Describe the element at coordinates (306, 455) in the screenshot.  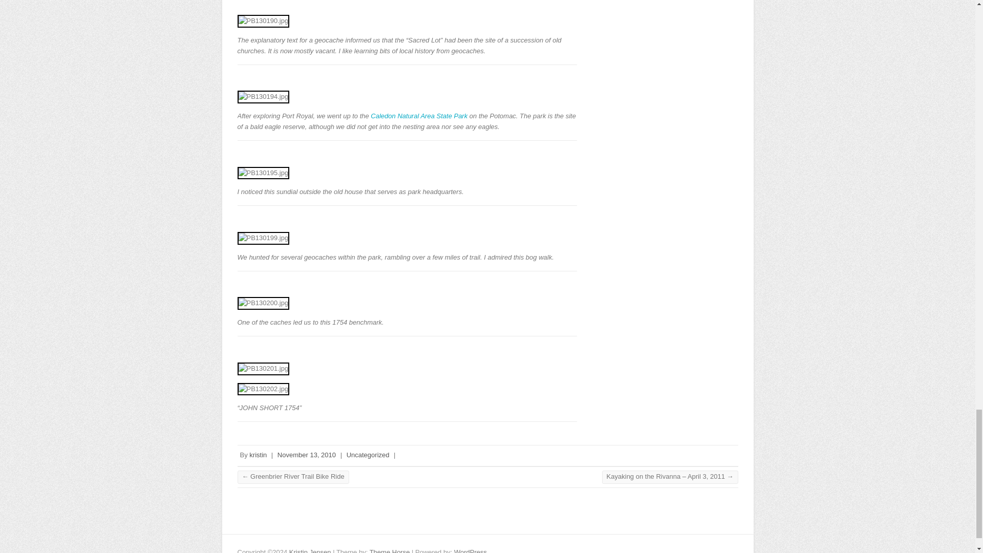
I see `November 13, 2010` at that location.